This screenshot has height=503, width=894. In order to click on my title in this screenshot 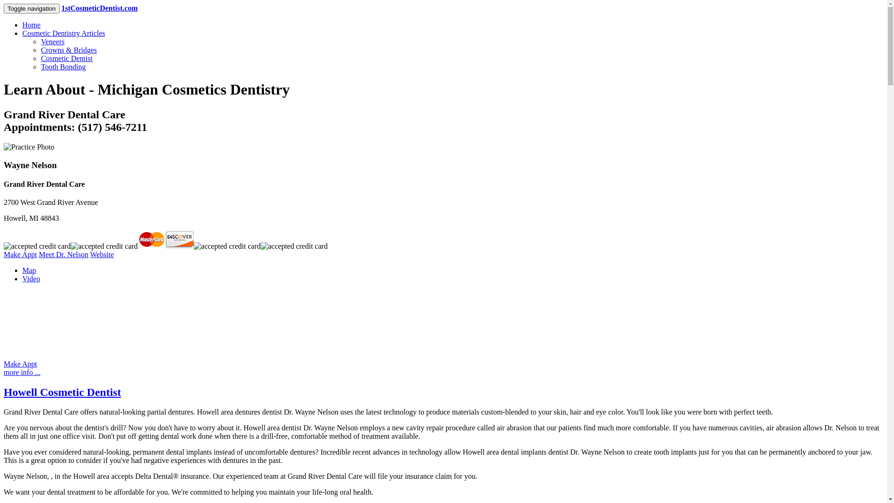, I will do `click(294, 246)`.